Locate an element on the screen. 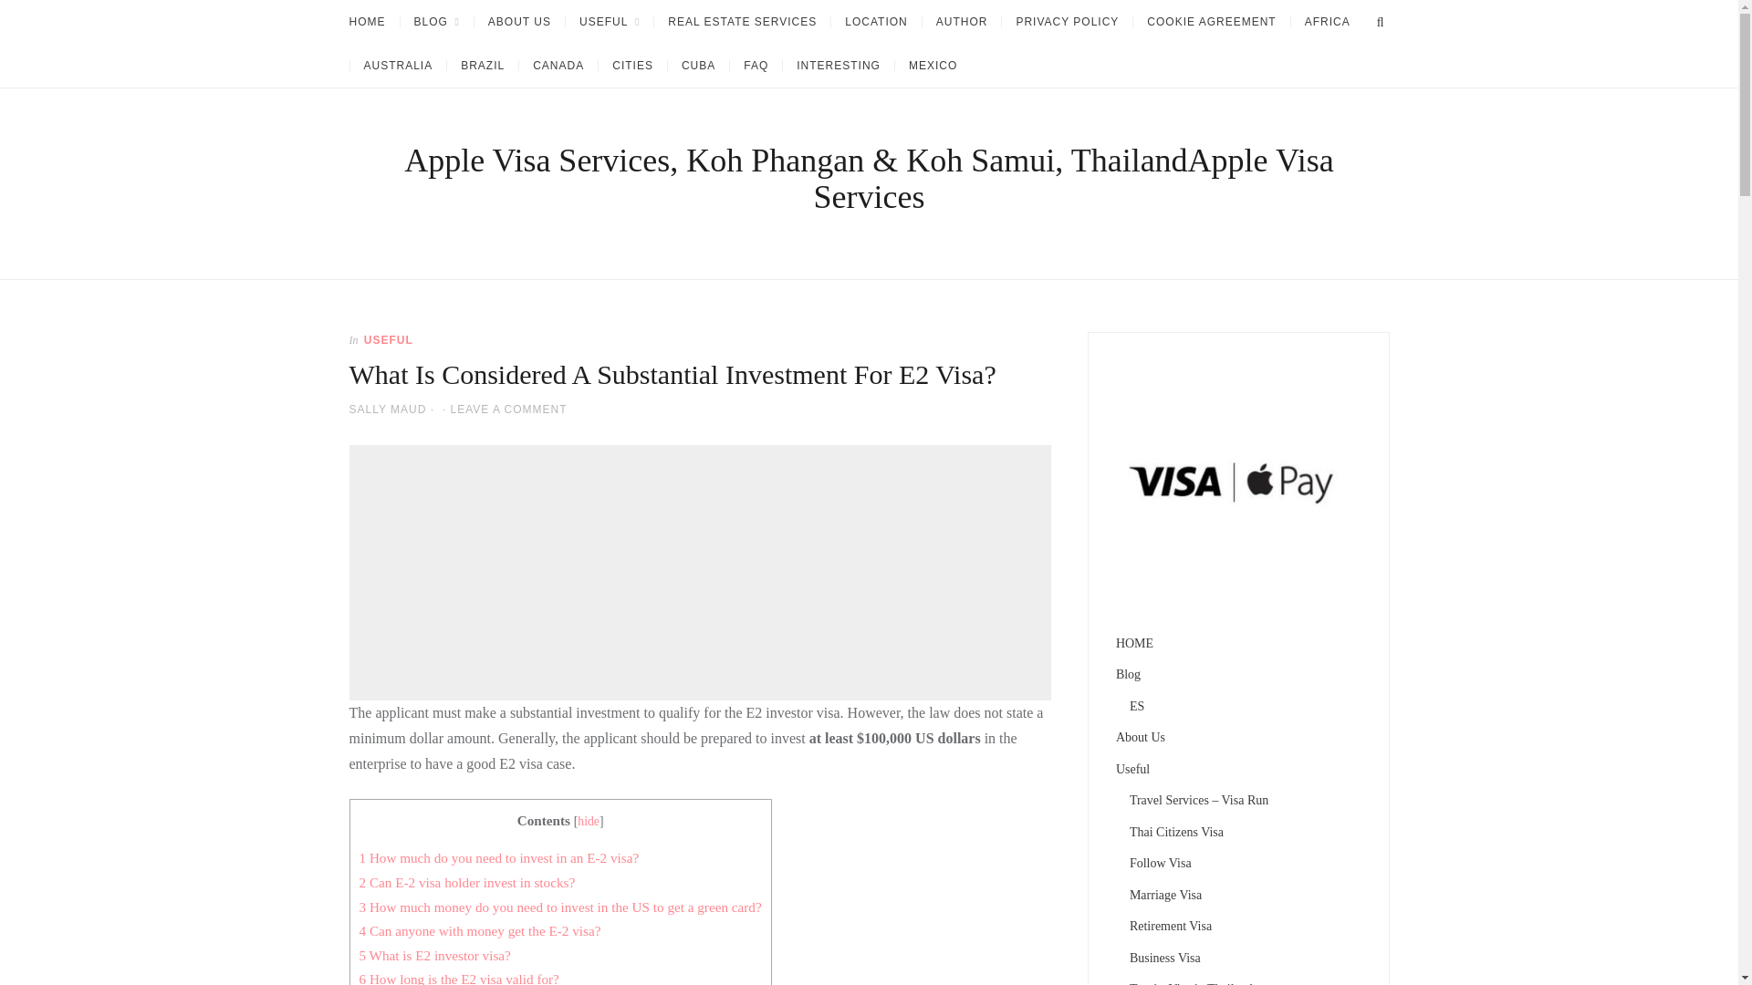 This screenshot has width=1752, height=985. MEXICO is located at coordinates (932, 65).